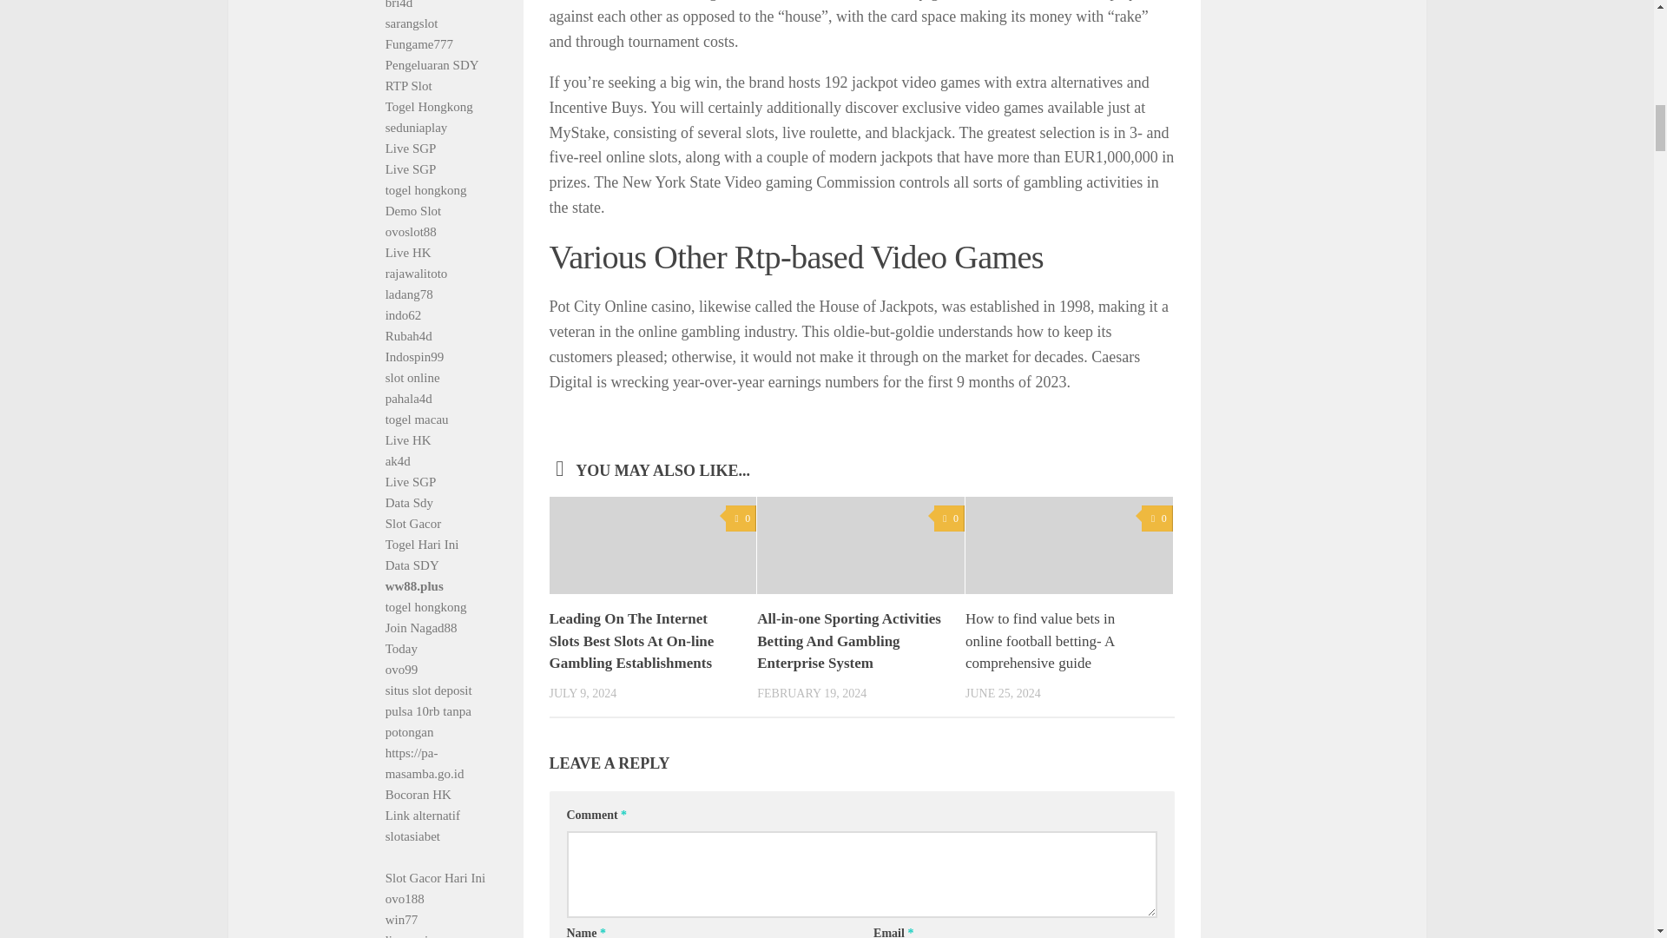 This screenshot has width=1667, height=938. What do you see at coordinates (741, 519) in the screenshot?
I see `0` at bounding box center [741, 519].